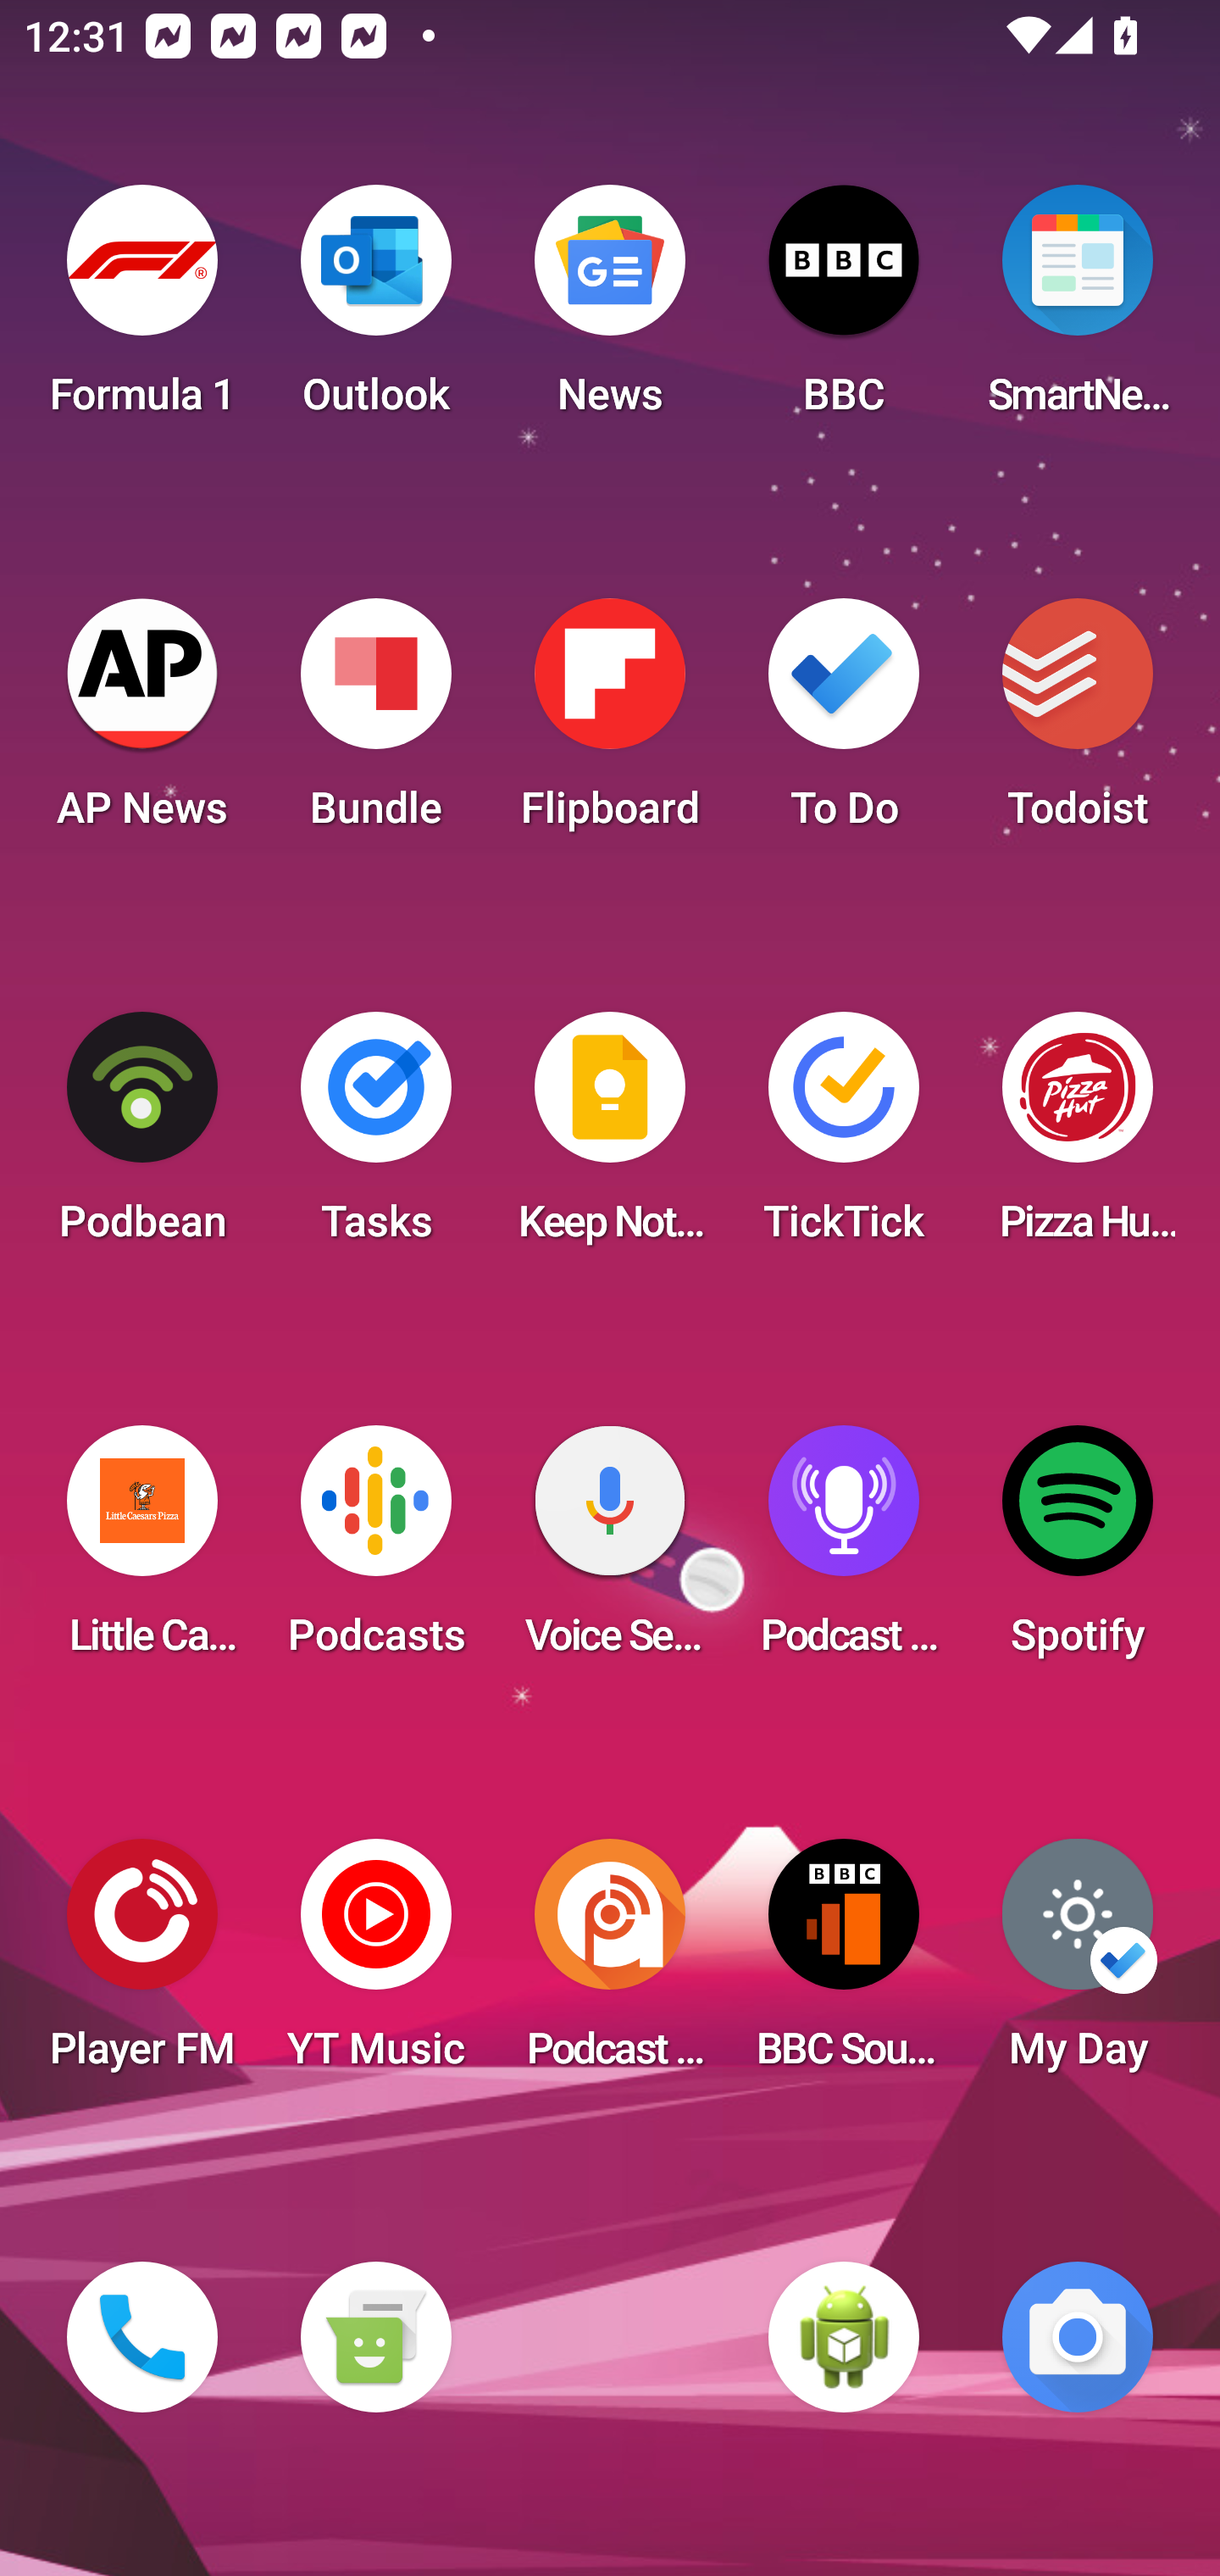 This screenshot has height=2576, width=1220. Describe the element at coordinates (375, 310) in the screenshot. I see `Outlook` at that location.